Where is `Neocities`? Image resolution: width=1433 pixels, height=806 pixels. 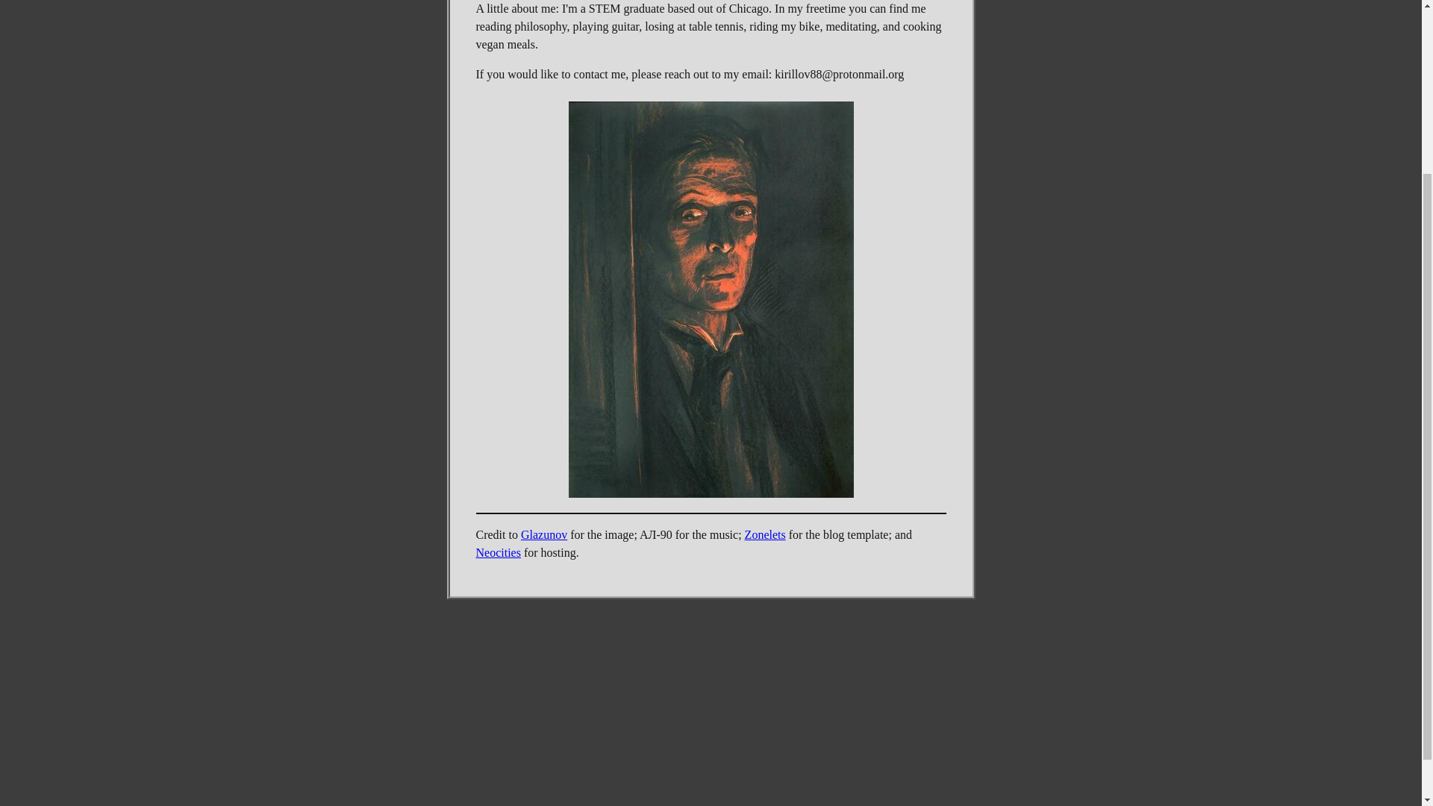
Neocities is located at coordinates (499, 552).